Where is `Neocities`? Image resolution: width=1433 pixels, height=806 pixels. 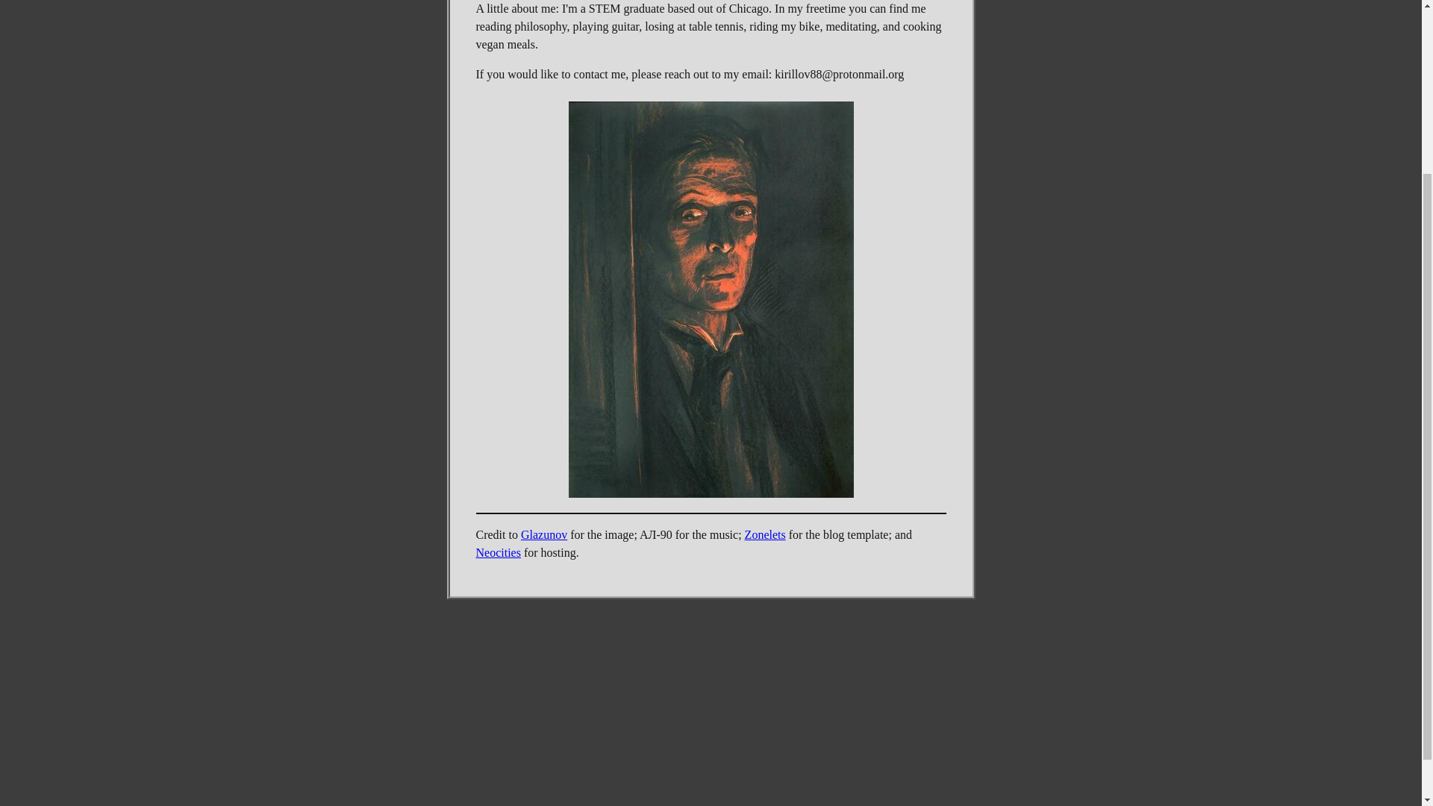
Neocities is located at coordinates (499, 552).